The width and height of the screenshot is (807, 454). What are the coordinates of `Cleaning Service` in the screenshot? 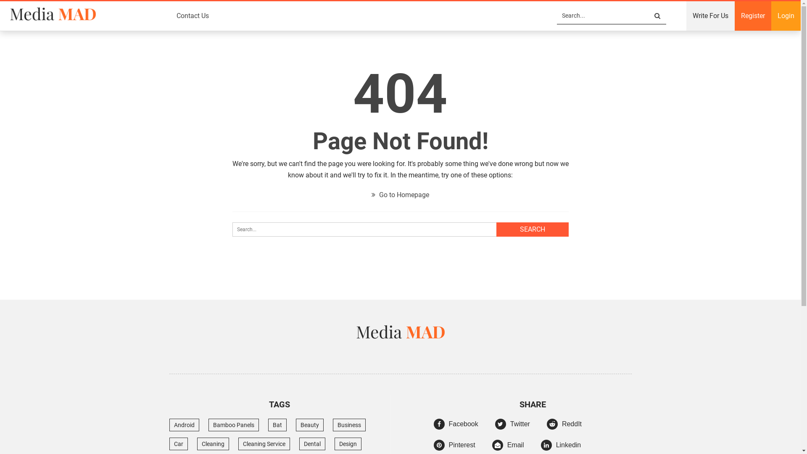 It's located at (264, 444).